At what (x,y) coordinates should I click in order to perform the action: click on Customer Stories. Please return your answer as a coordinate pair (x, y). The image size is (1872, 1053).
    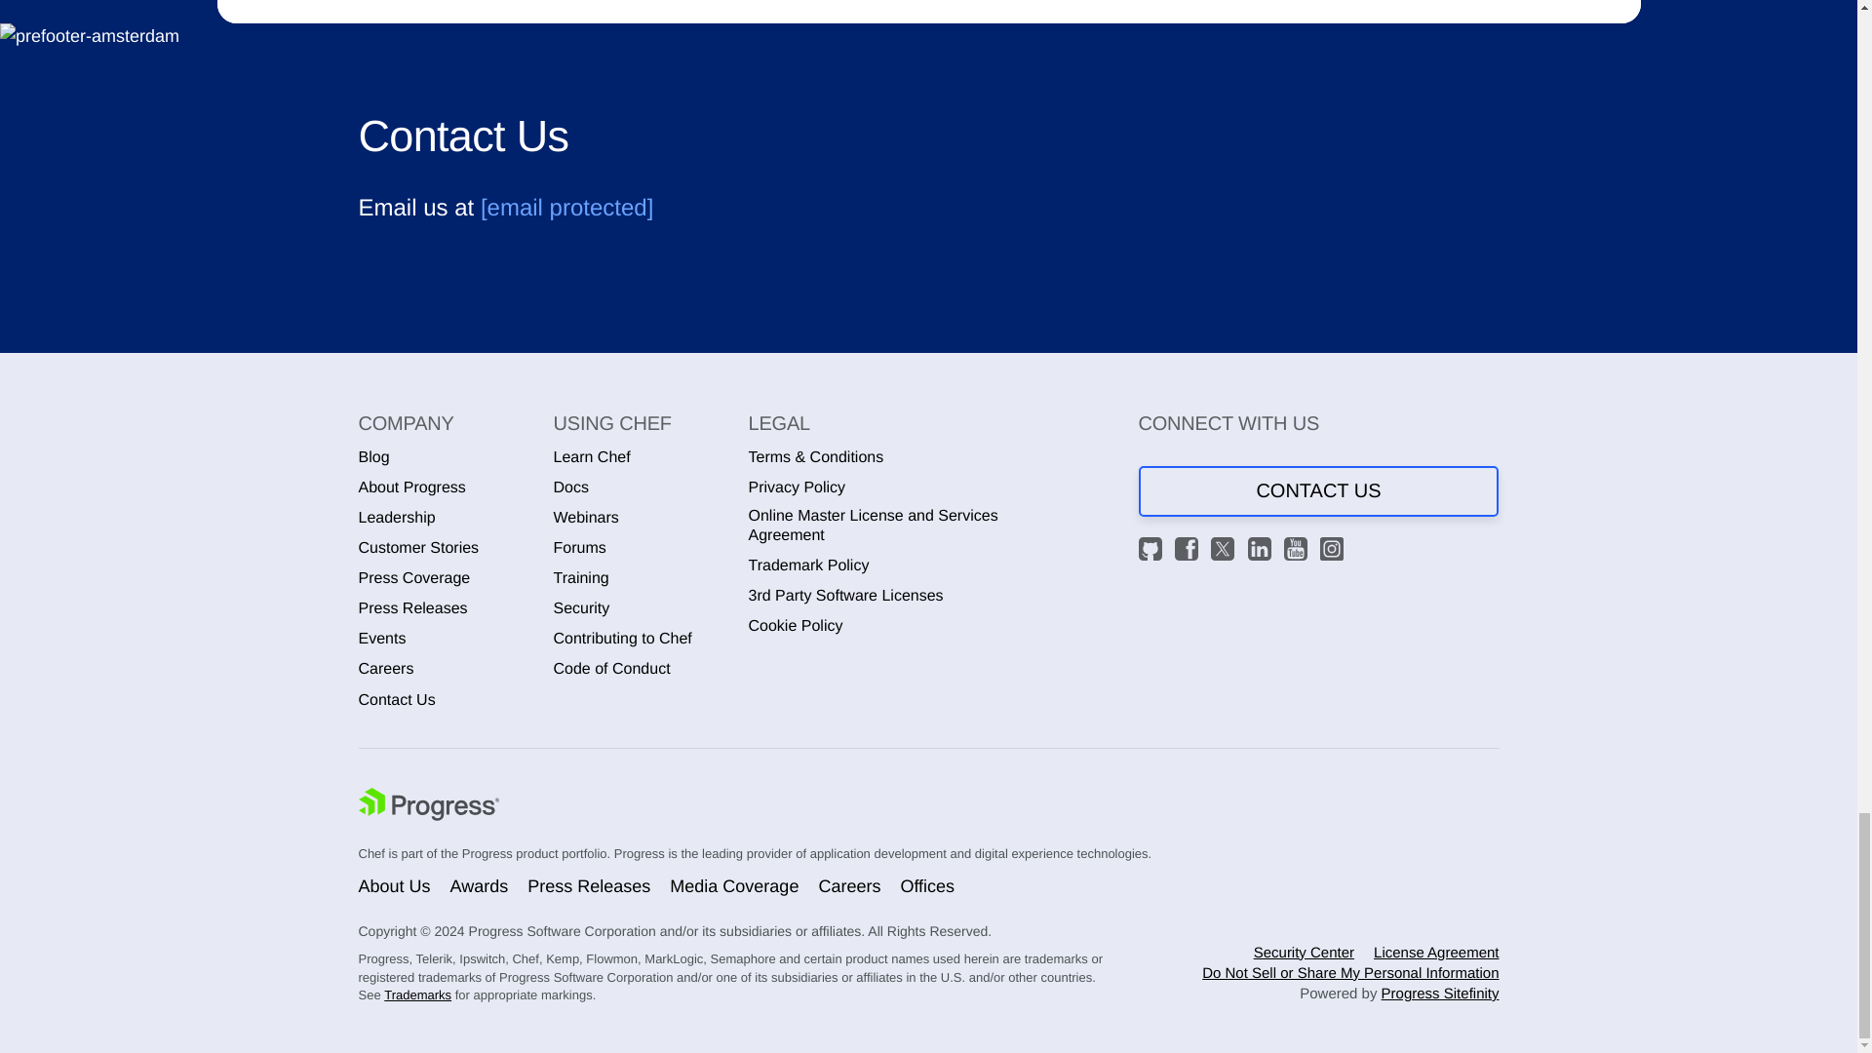
    Looking at the image, I should click on (419, 548).